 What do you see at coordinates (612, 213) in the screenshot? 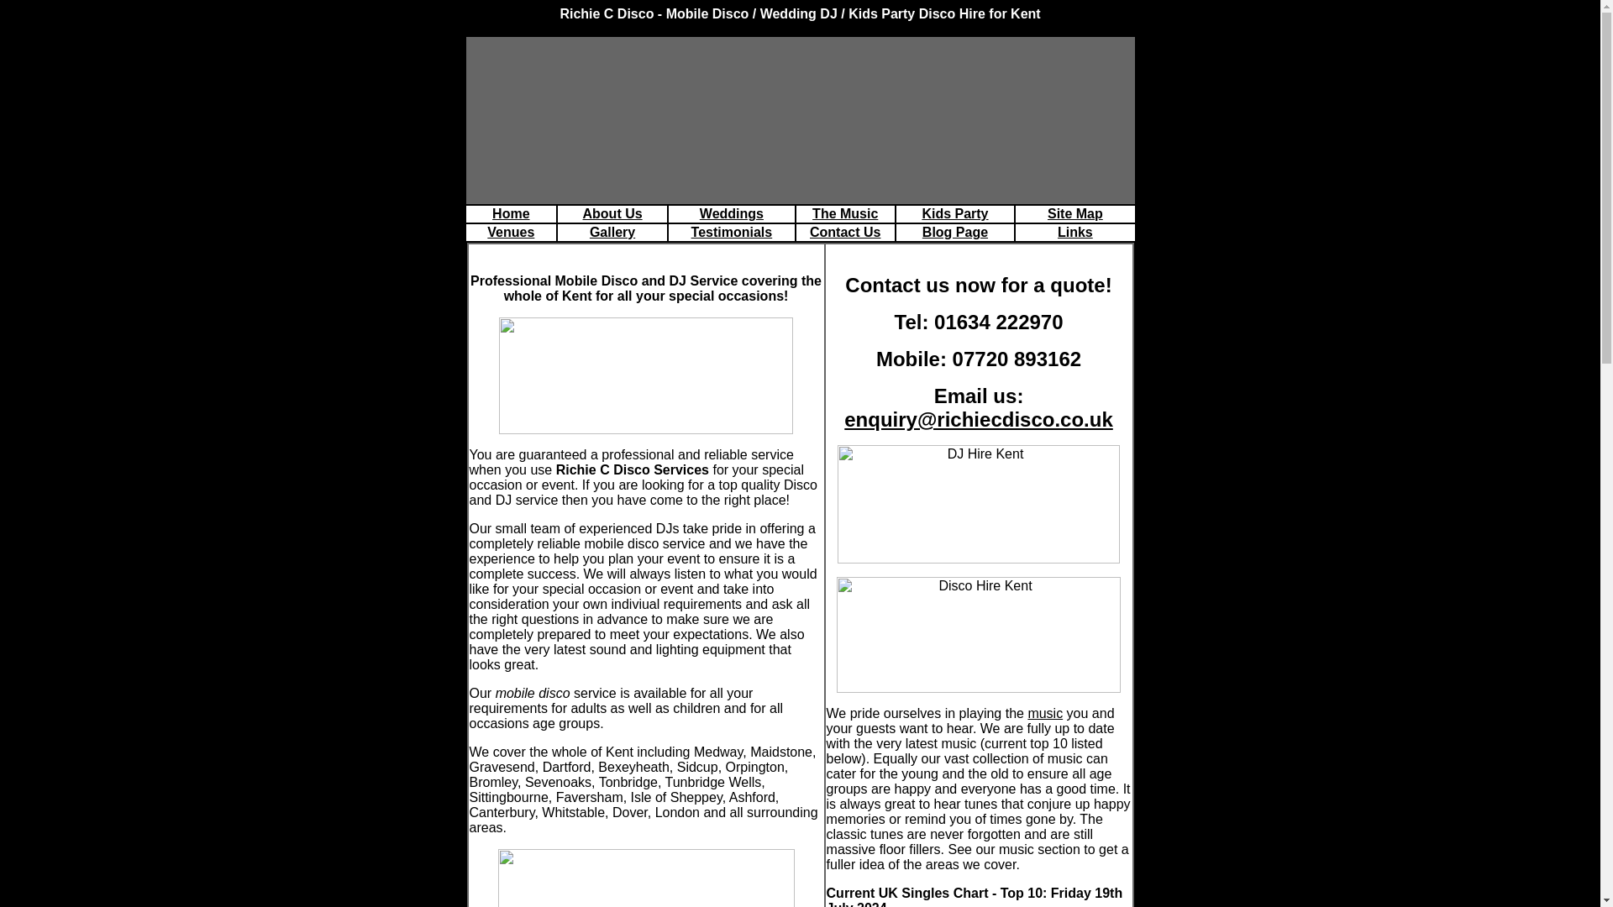
I see `About Us` at bounding box center [612, 213].